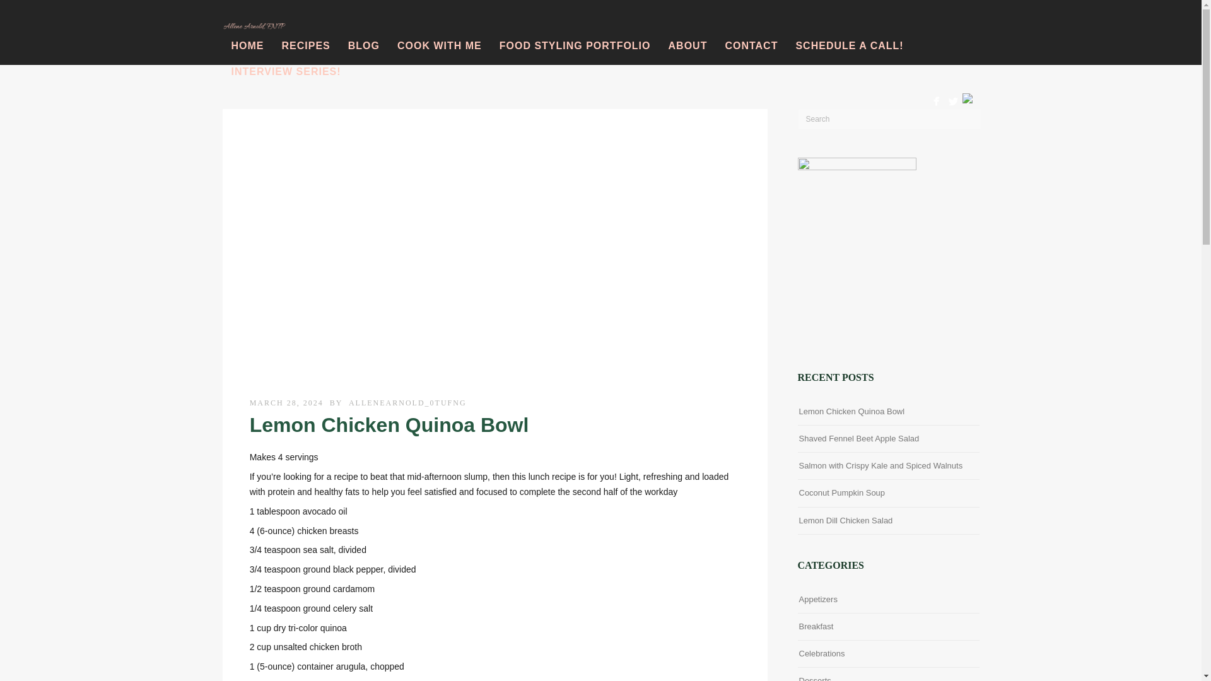  What do you see at coordinates (841, 492) in the screenshot?
I see `Coconut Pumpkin Soup` at bounding box center [841, 492].